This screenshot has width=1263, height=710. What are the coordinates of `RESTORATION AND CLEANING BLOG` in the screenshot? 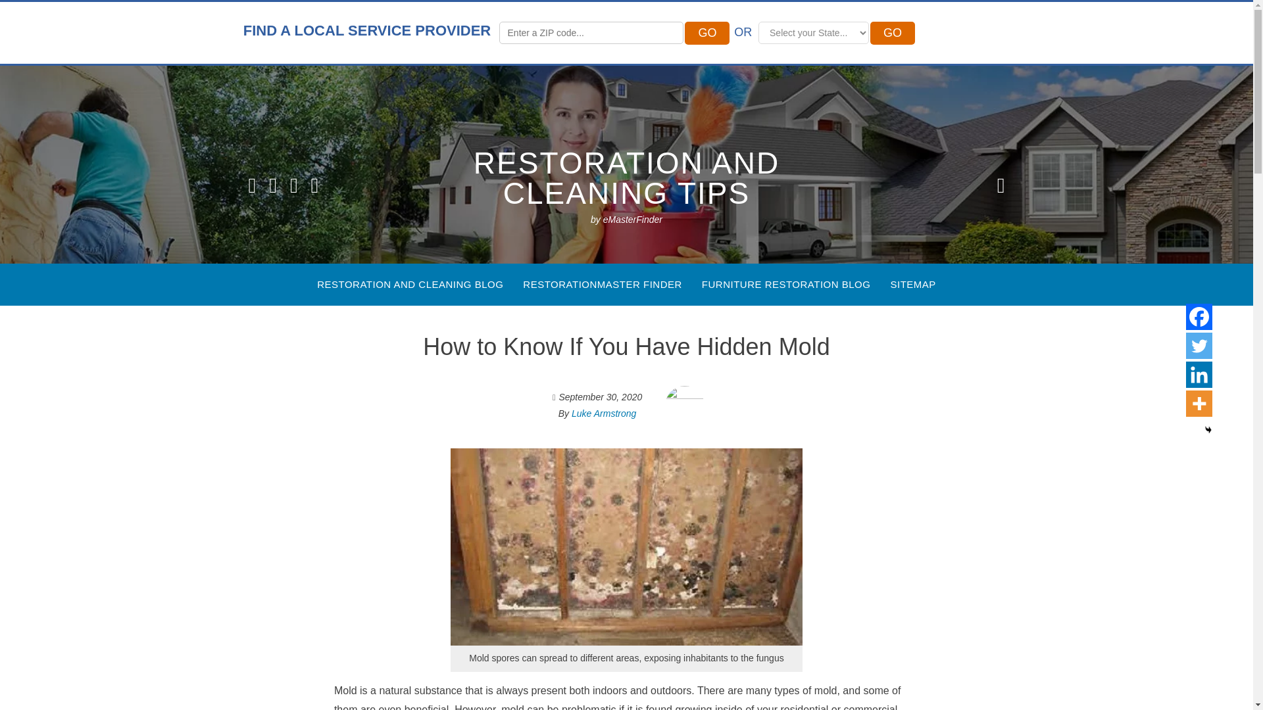 It's located at (409, 284).